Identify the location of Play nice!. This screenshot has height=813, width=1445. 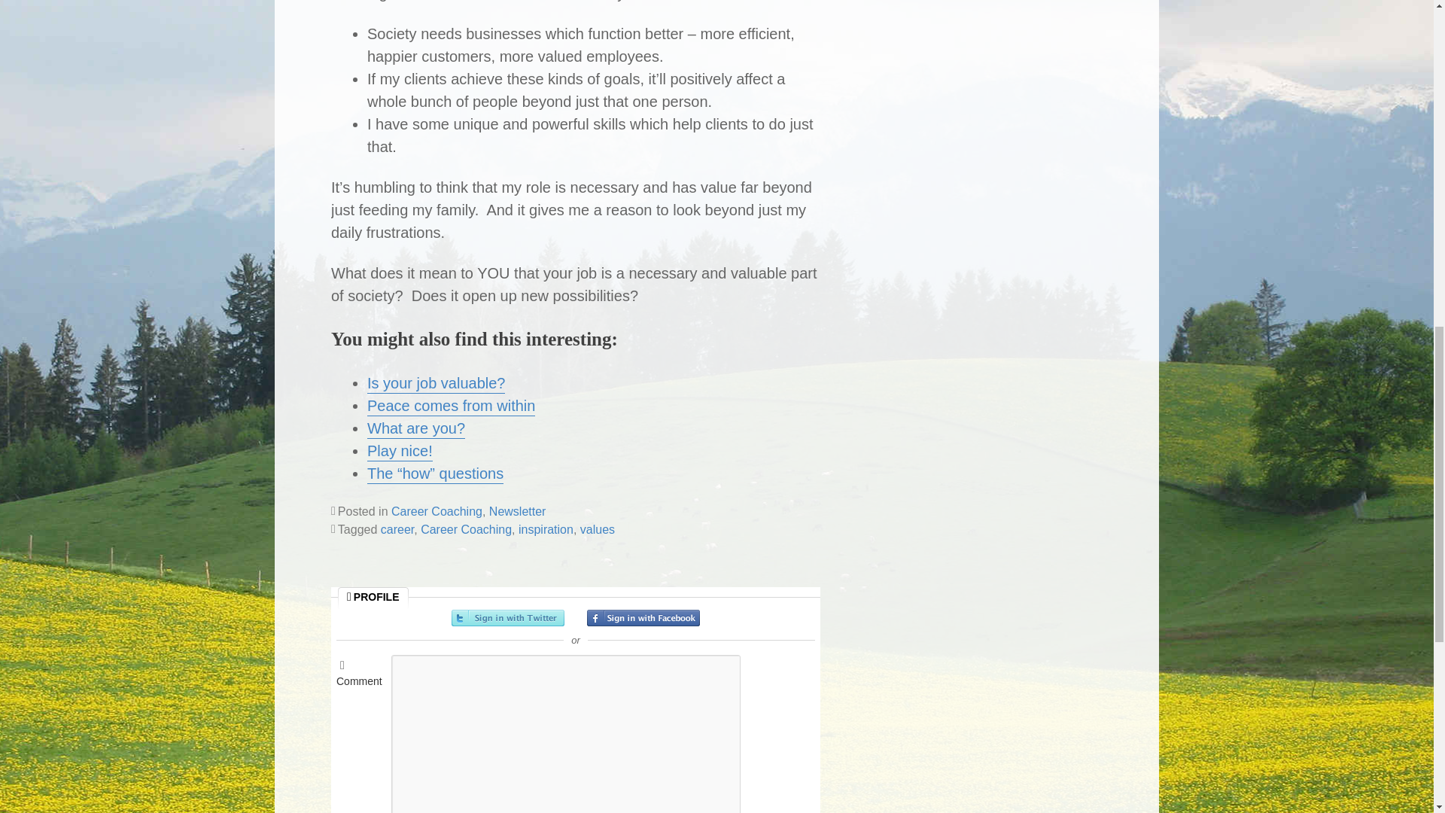
(399, 452).